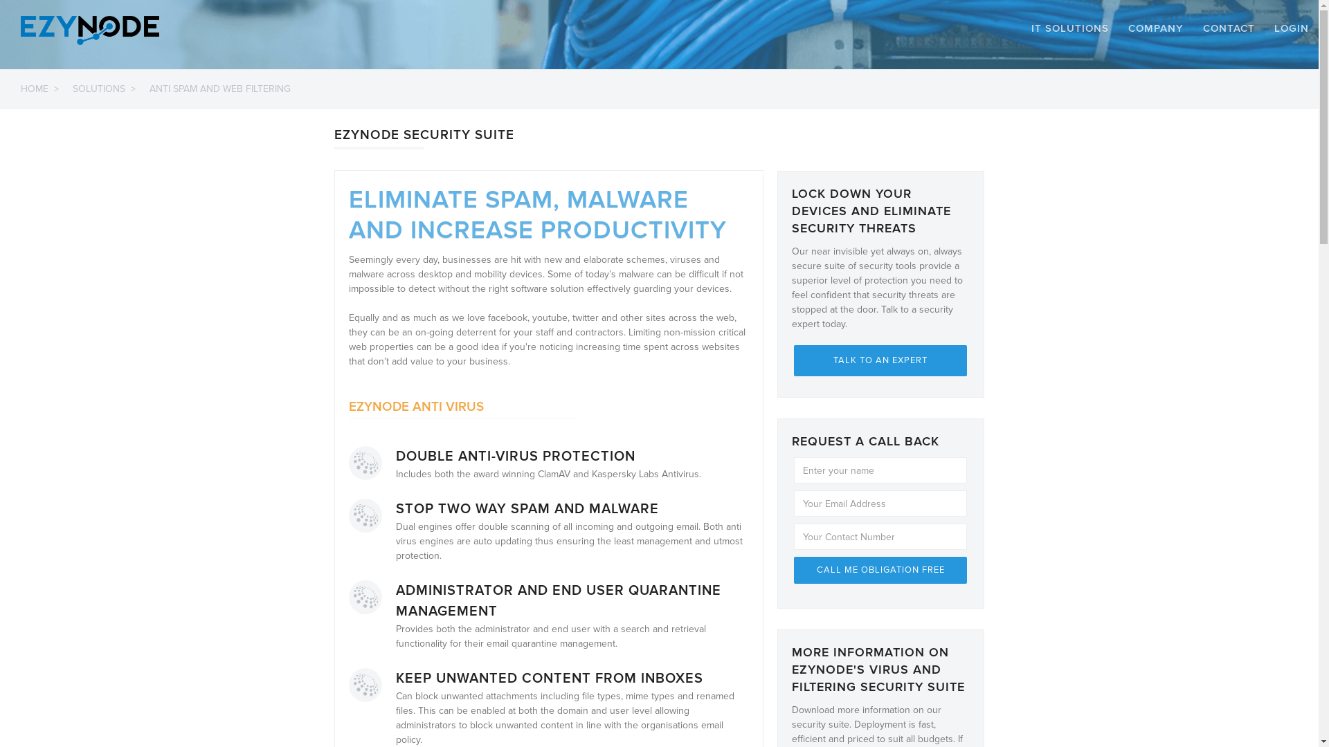  I want to click on CALL ME OBLIGATION FREE, so click(880, 570).